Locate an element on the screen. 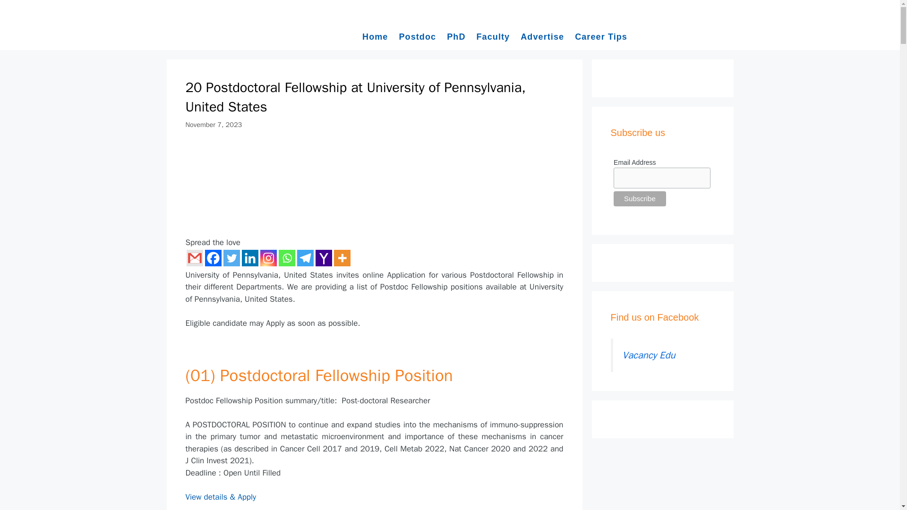 The height and width of the screenshot is (510, 907). Advertise is located at coordinates (542, 36).